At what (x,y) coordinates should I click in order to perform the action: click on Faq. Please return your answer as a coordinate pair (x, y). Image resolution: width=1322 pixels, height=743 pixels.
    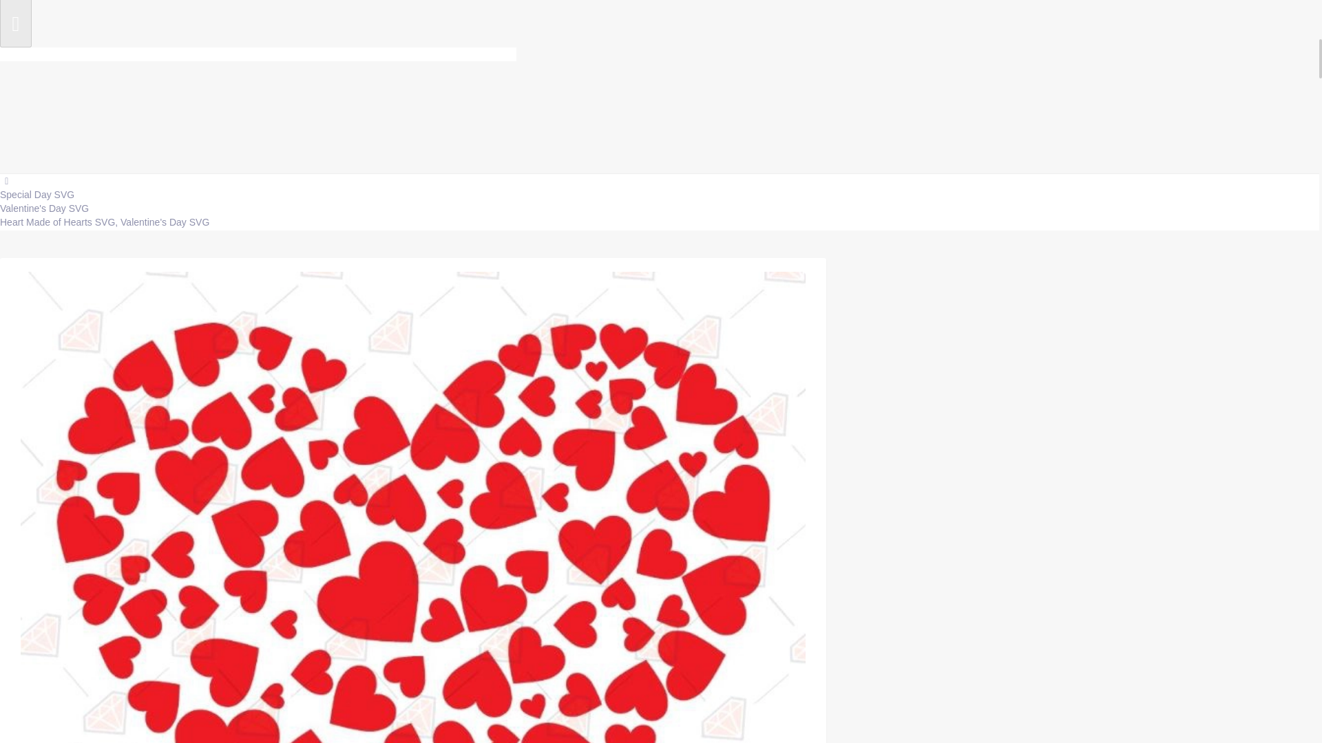
    Looking at the image, I should click on (1137, 105).